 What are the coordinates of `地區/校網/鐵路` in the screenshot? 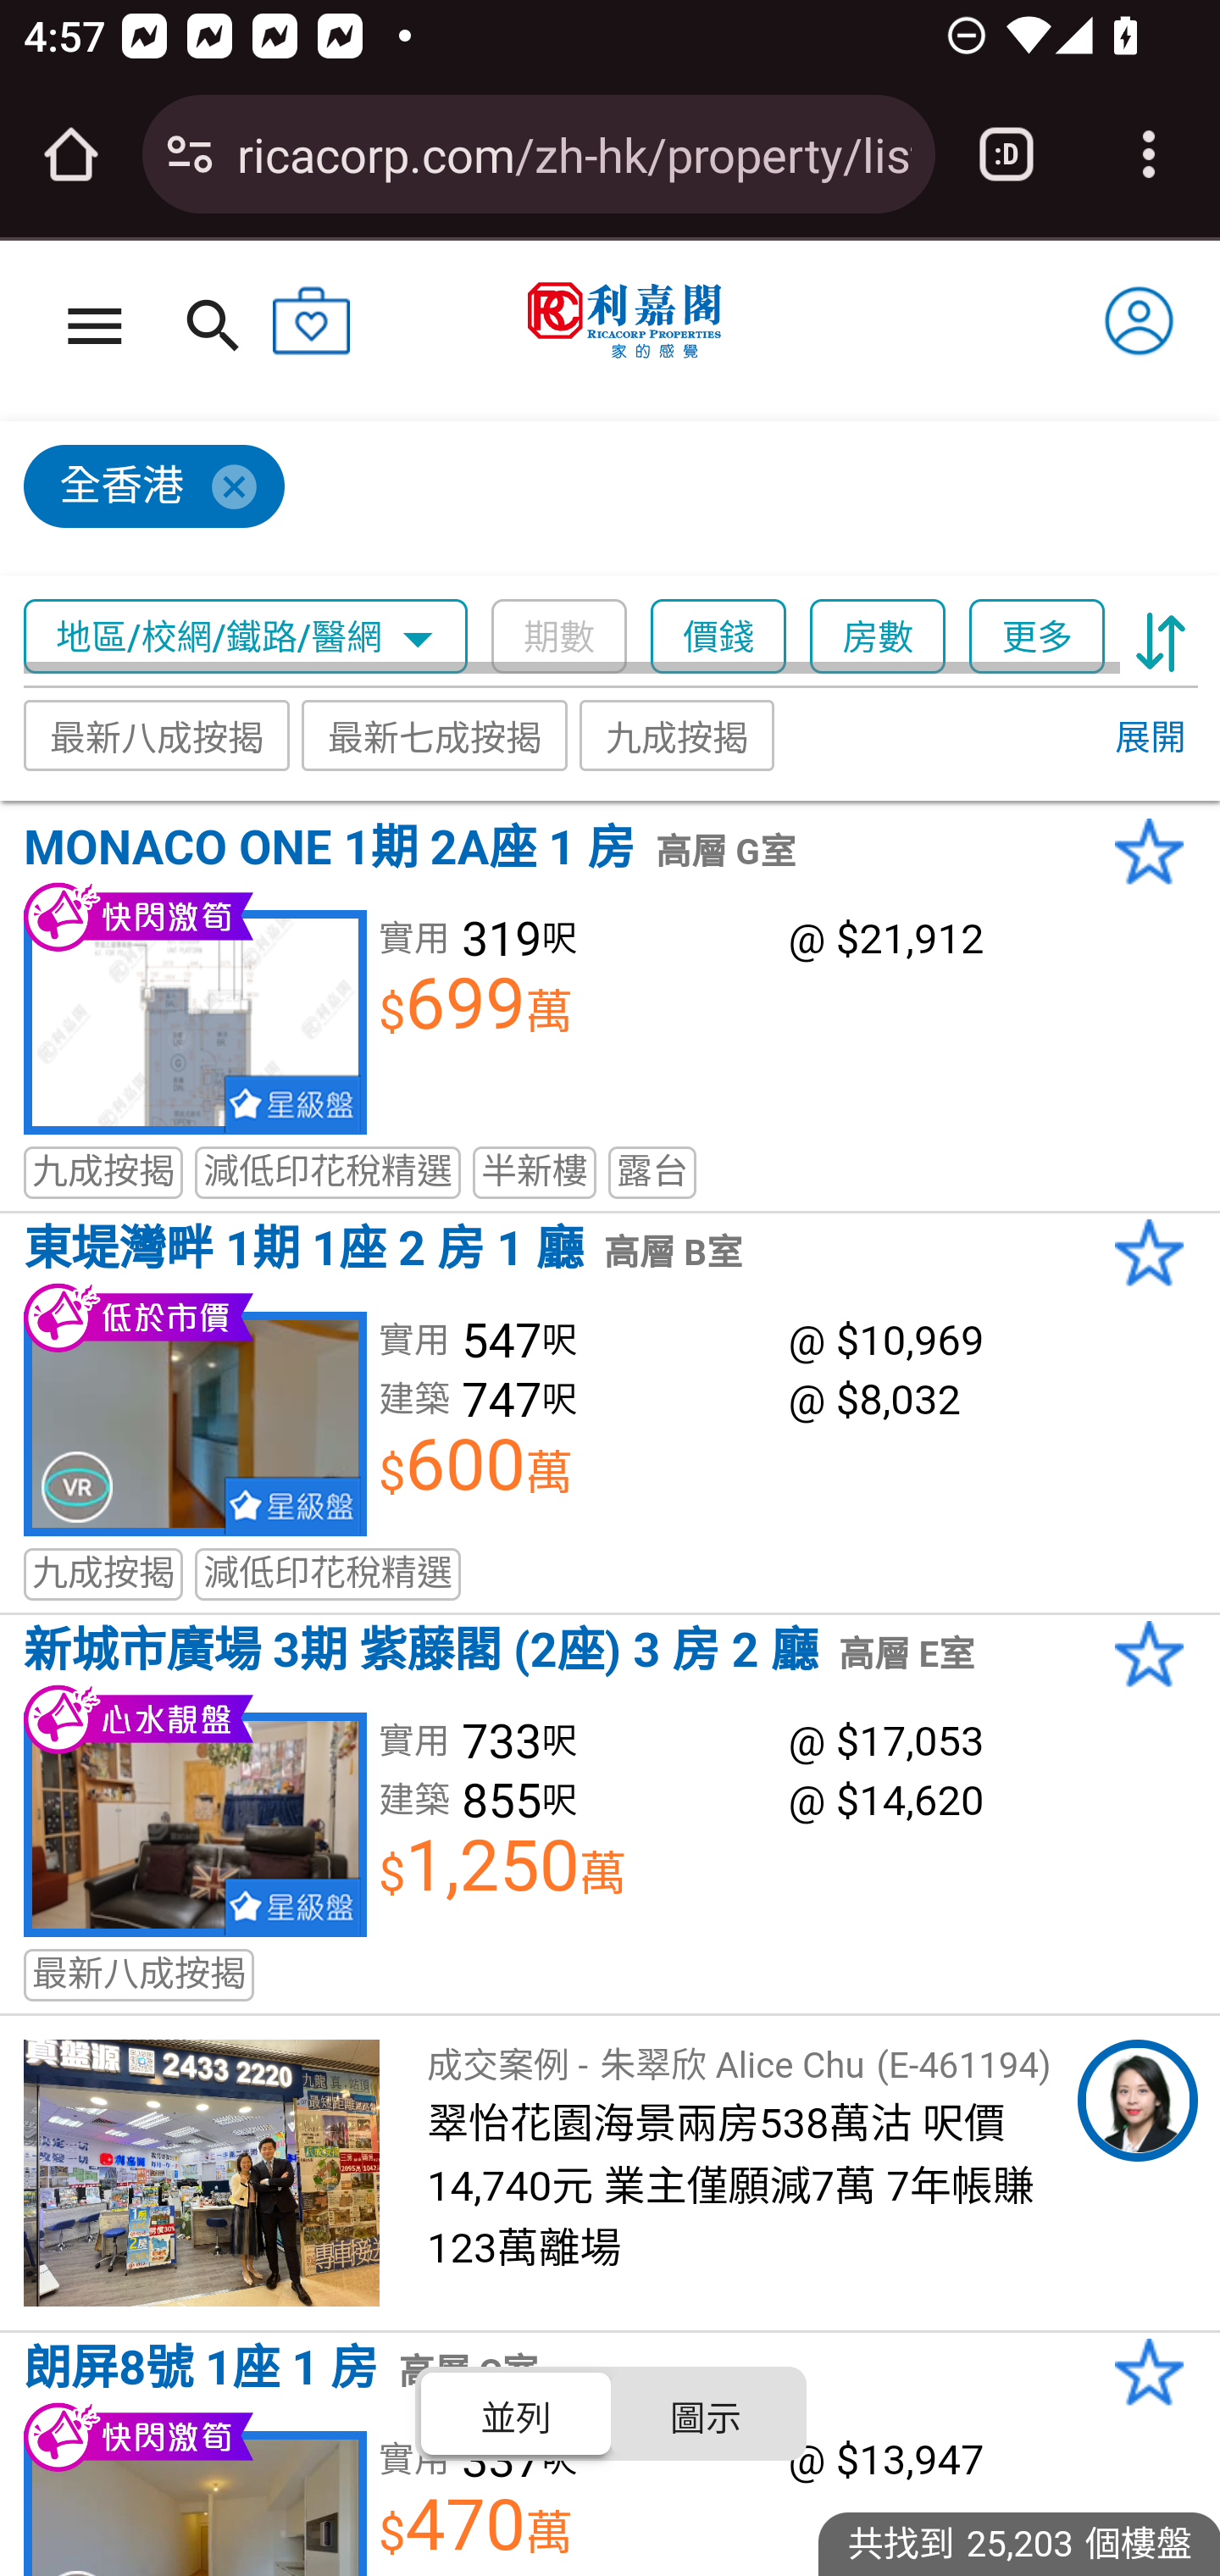 It's located at (204, 637).